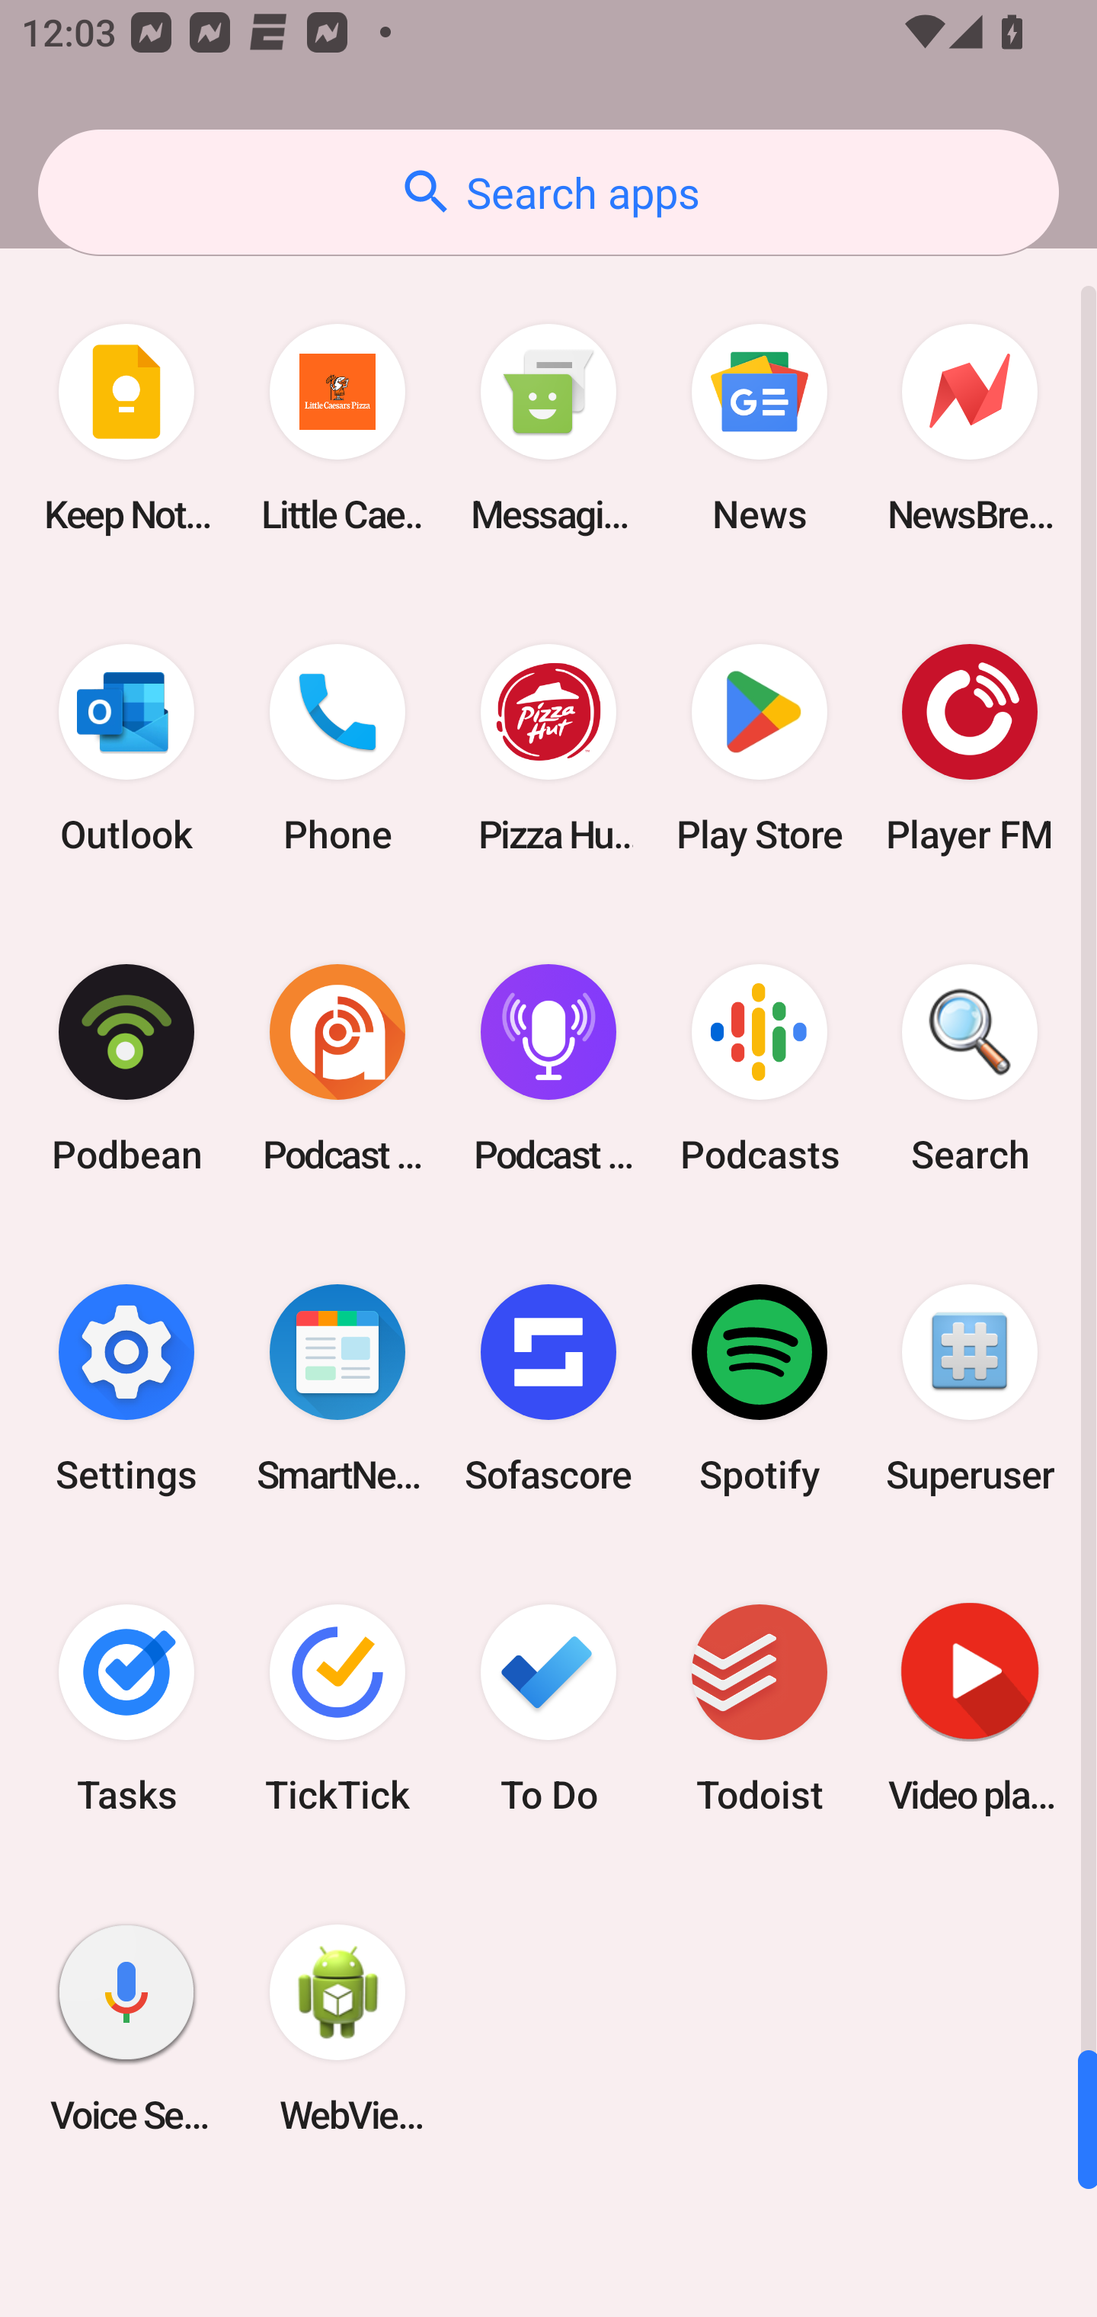  Describe the element at coordinates (126, 1709) in the screenshot. I see `Tasks` at that location.